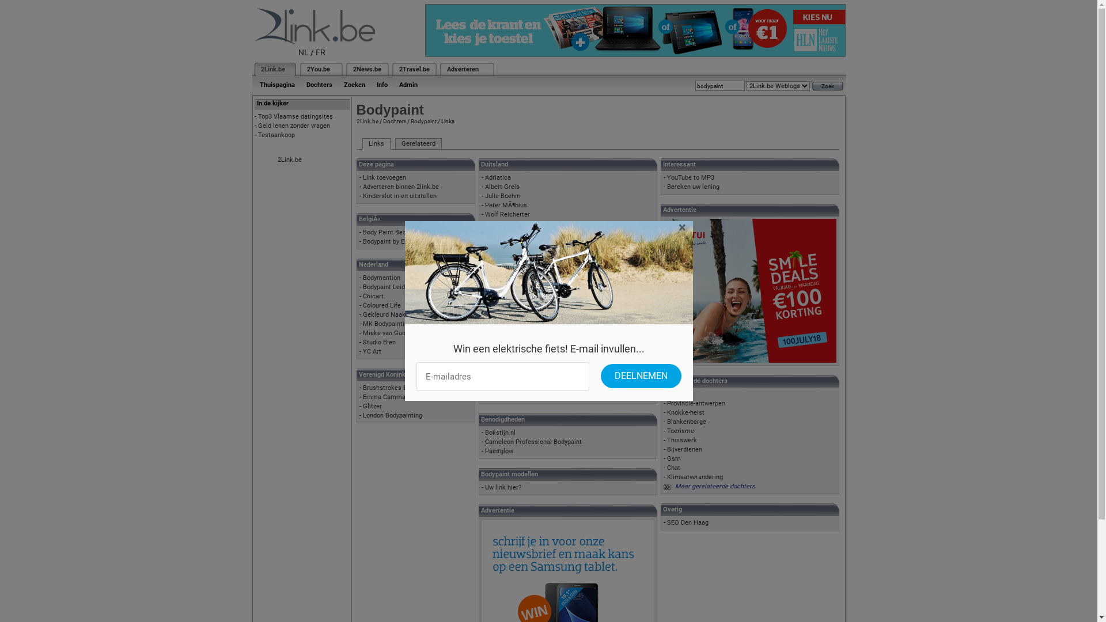 The height and width of the screenshot is (622, 1106). Describe the element at coordinates (385, 177) in the screenshot. I see `Link toevoegen` at that location.